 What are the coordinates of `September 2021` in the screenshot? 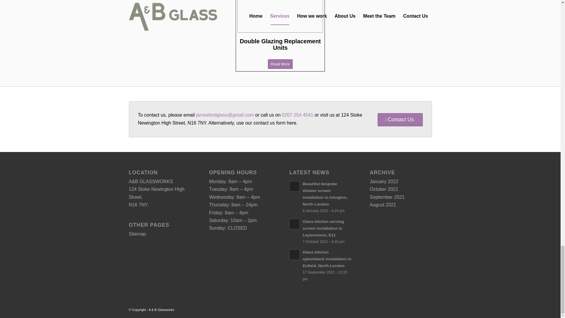 It's located at (387, 197).